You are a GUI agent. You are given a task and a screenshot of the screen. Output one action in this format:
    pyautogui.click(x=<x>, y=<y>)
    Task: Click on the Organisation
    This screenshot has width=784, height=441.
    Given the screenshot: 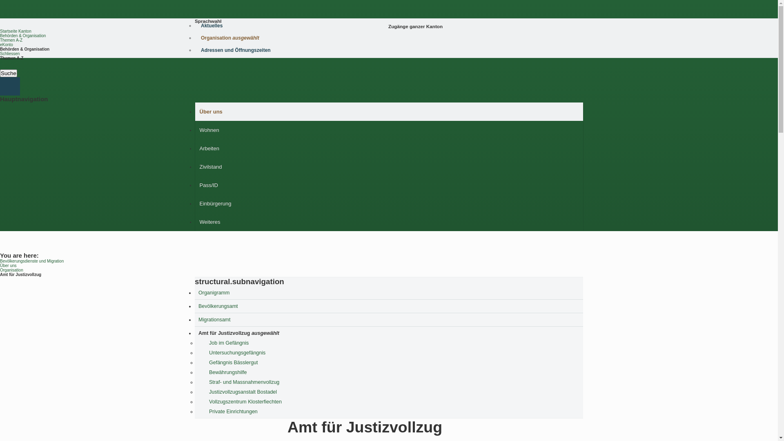 What is the action you would take?
    pyautogui.click(x=11, y=270)
    